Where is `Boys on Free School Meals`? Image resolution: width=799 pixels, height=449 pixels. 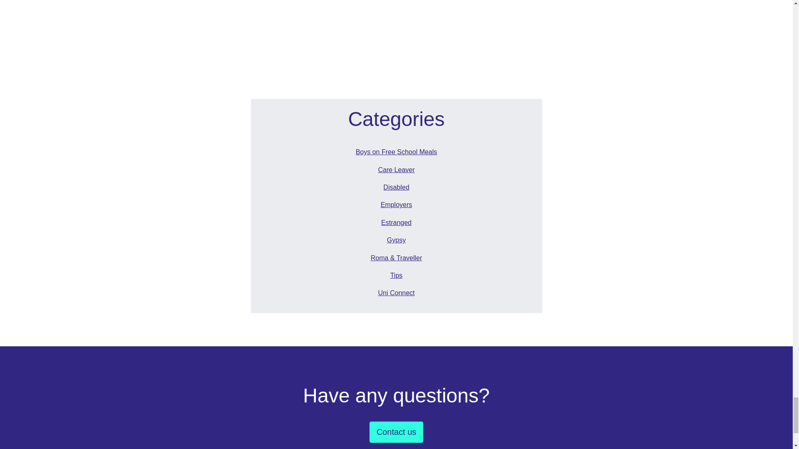
Boys on Free School Meals is located at coordinates (396, 152).